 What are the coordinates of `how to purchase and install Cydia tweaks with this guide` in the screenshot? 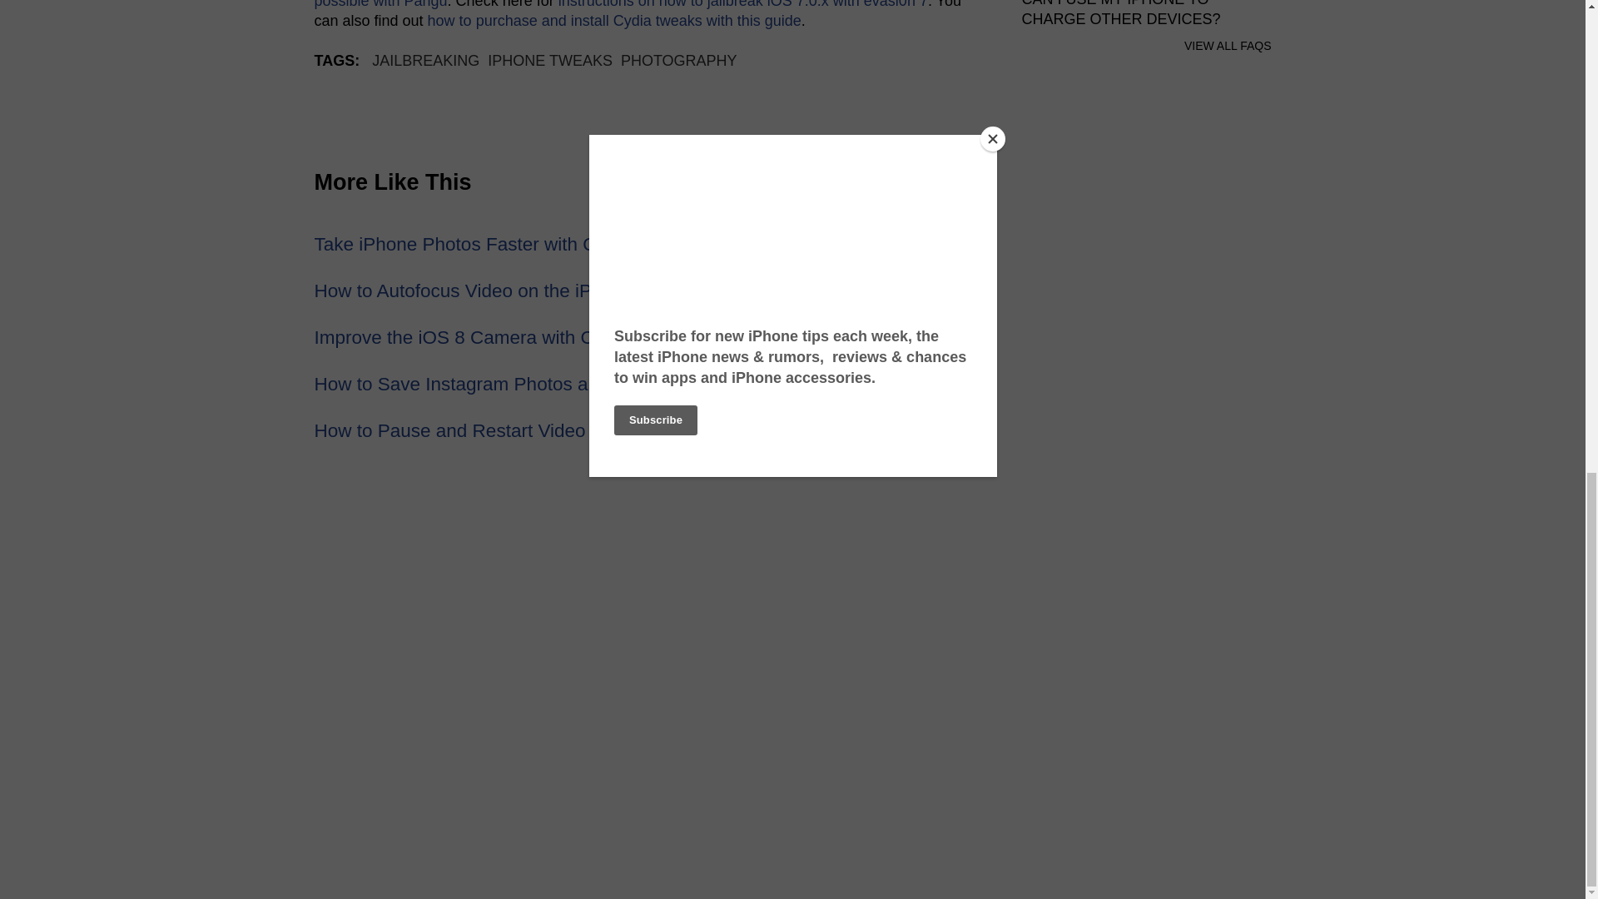 It's located at (614, 20).